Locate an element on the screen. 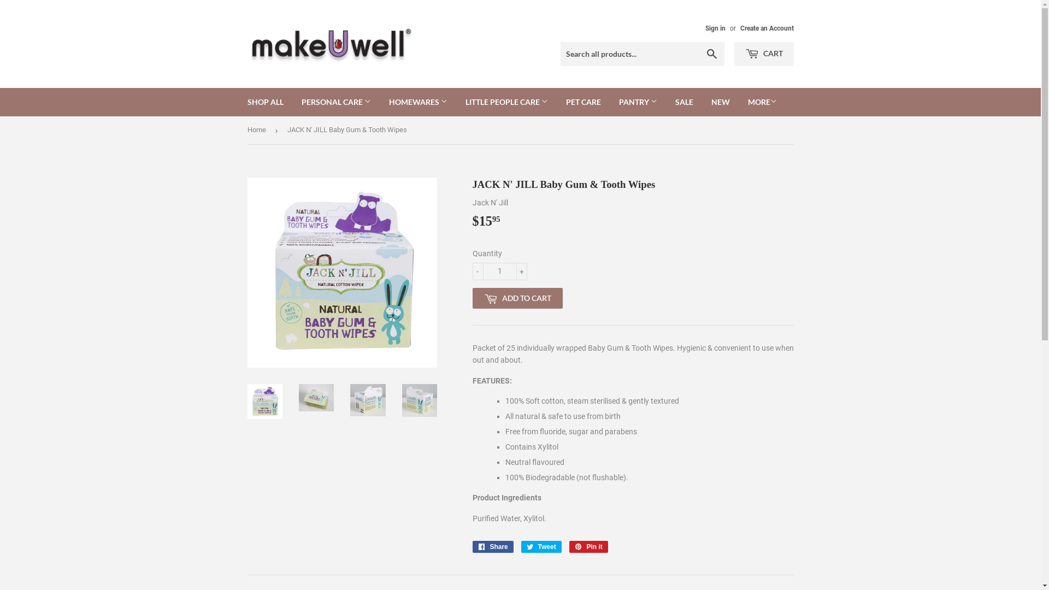  PERSONAL CARE is located at coordinates (335, 102).